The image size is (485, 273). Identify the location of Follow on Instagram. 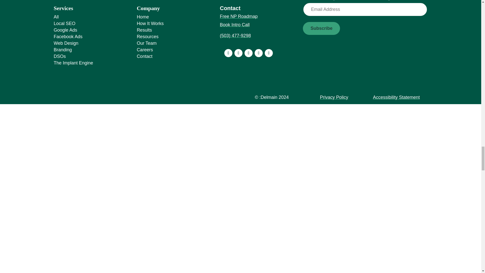
(238, 53).